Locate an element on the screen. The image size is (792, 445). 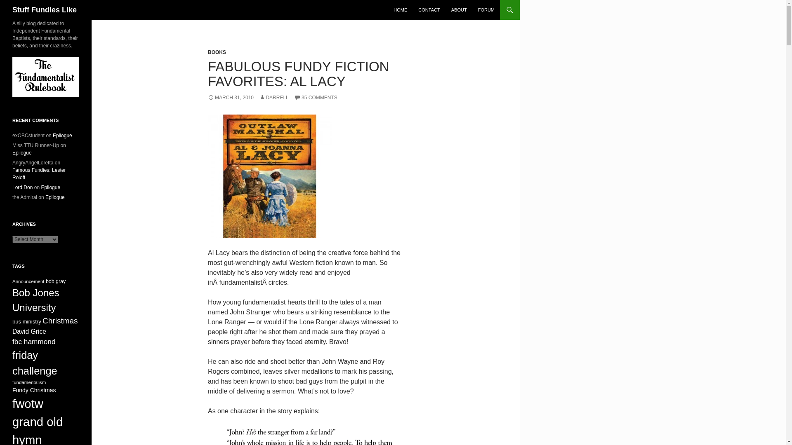
ABOUT is located at coordinates (459, 10).